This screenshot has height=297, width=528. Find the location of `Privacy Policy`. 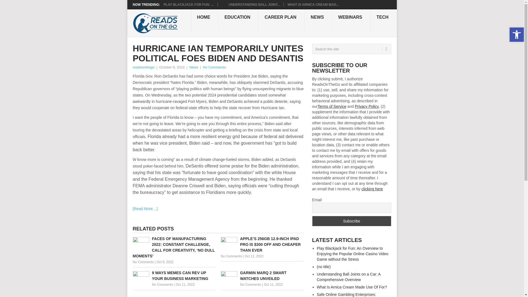

Privacy Policy is located at coordinates (367, 106).